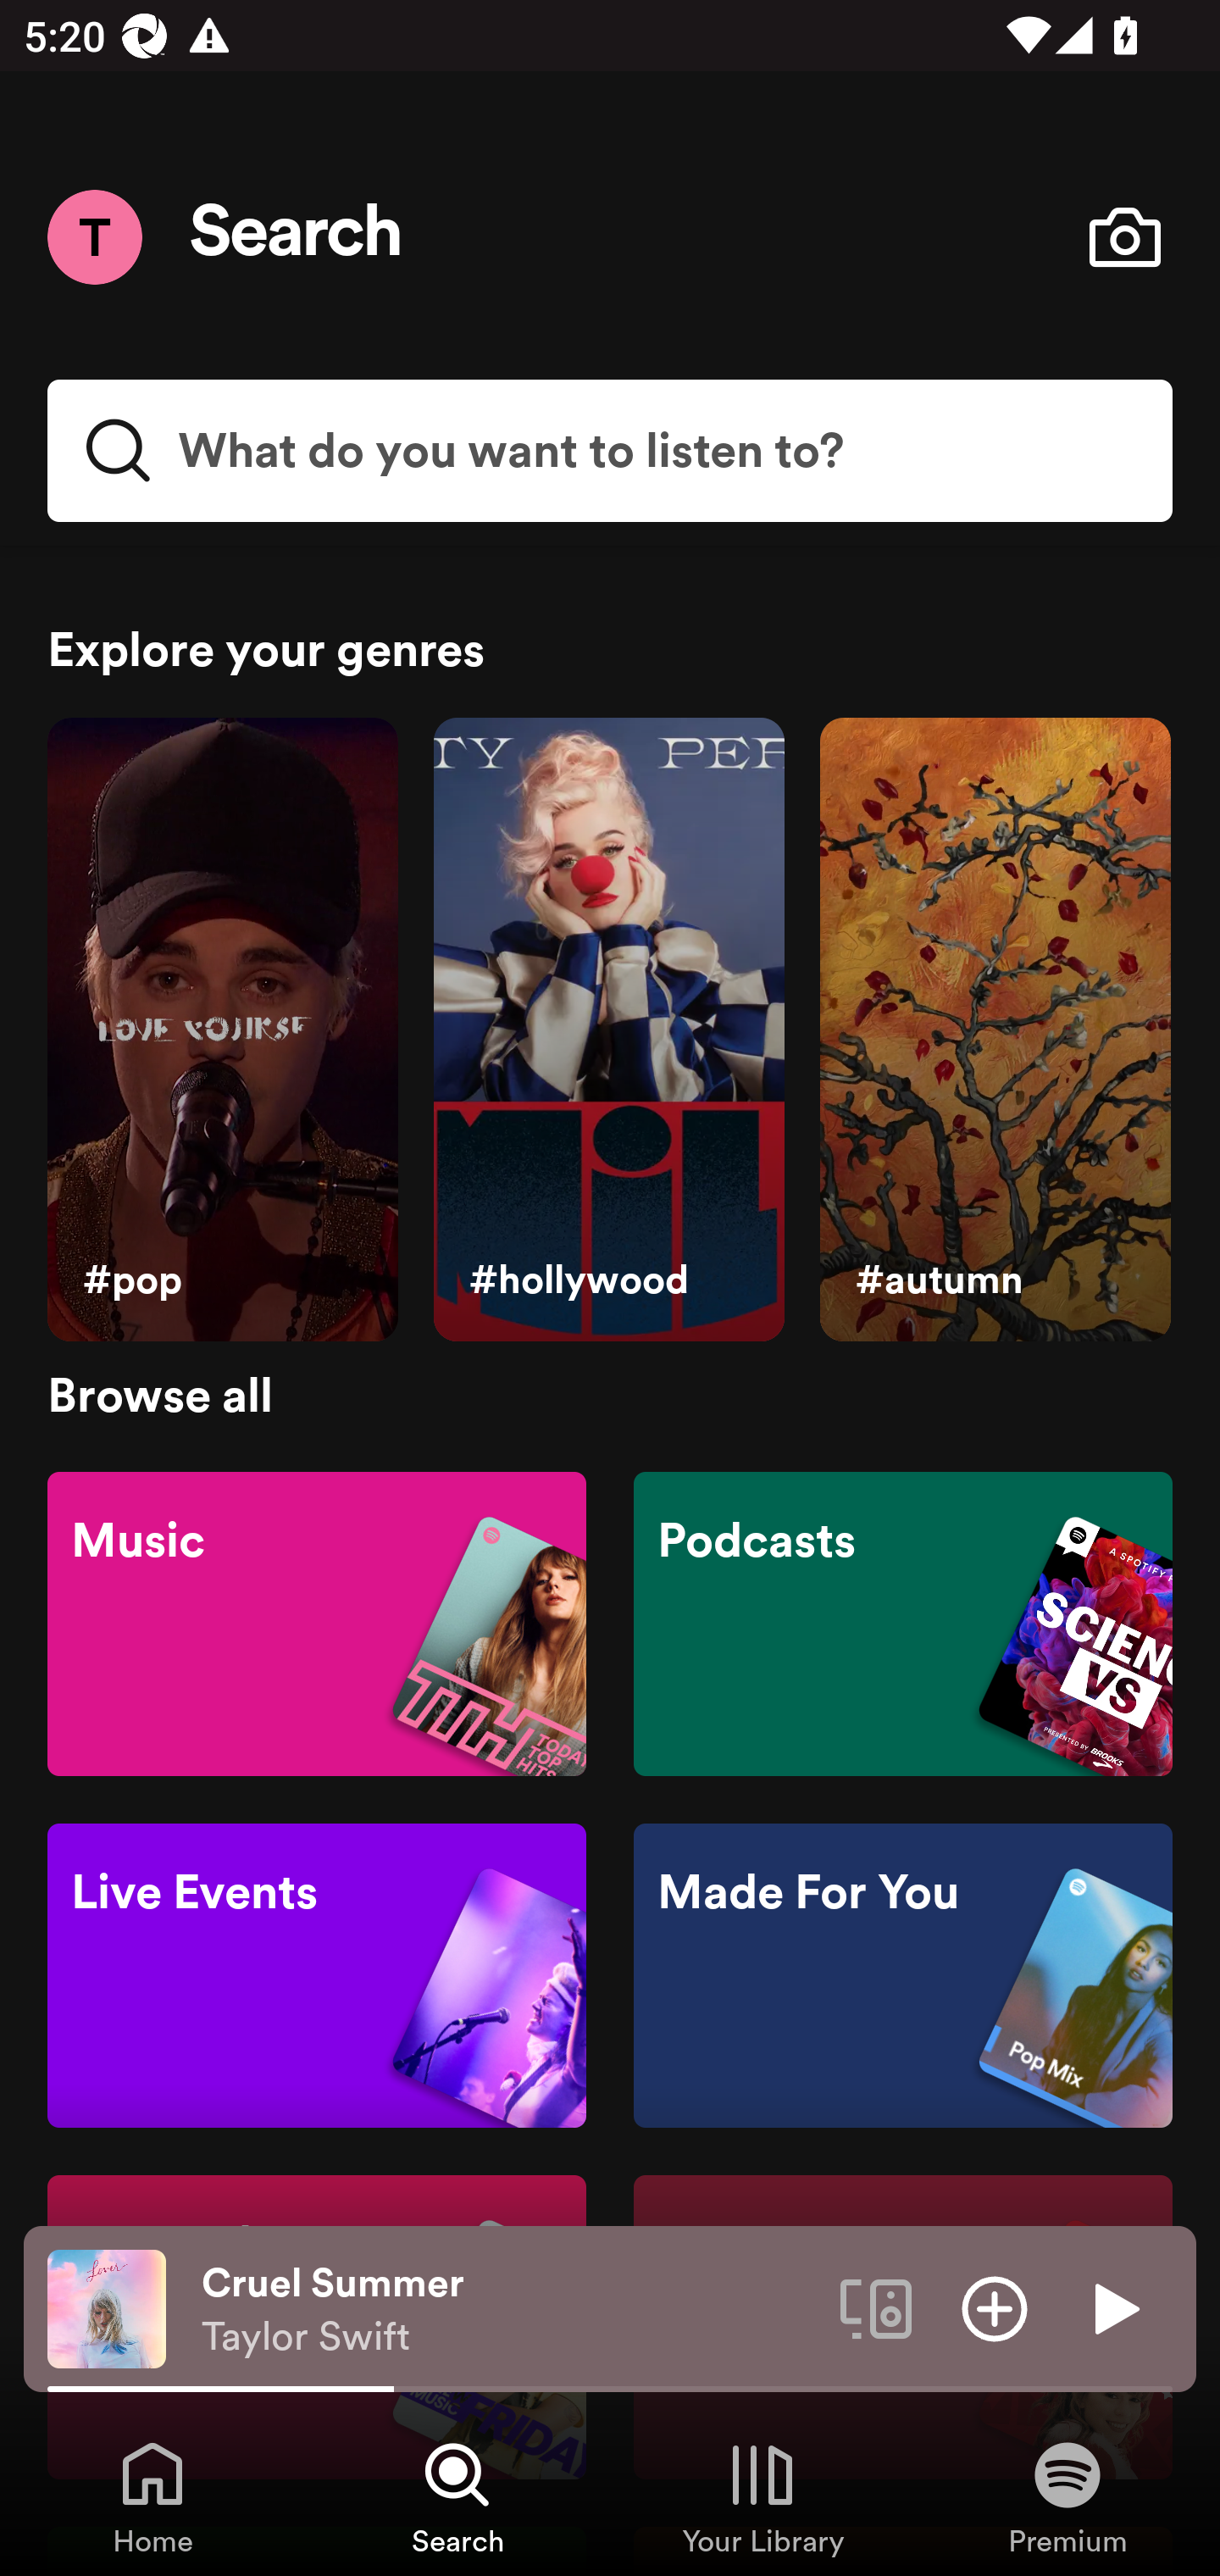 Image resolution: width=1220 pixels, height=2576 pixels. I want to click on Connect to a device. Opens the devices menu, so click(876, 2307).